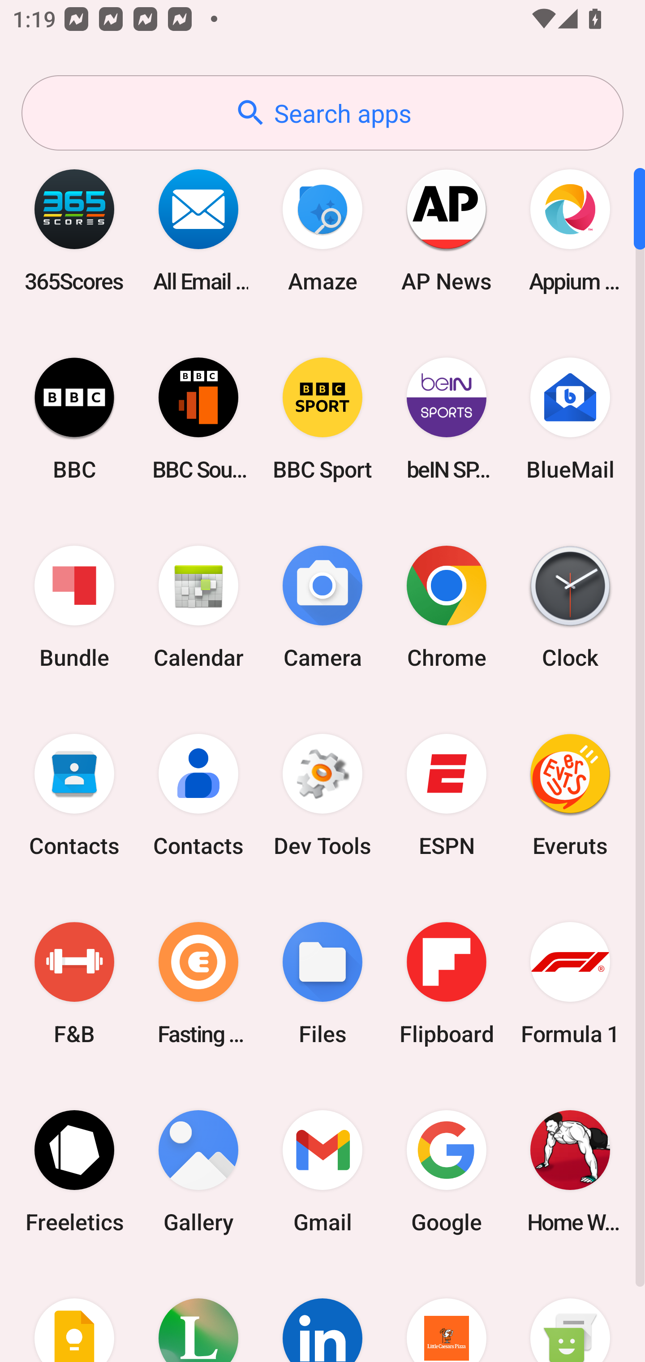 Image resolution: width=645 pixels, height=1362 pixels. I want to click on Fasting Coach, so click(198, 983).